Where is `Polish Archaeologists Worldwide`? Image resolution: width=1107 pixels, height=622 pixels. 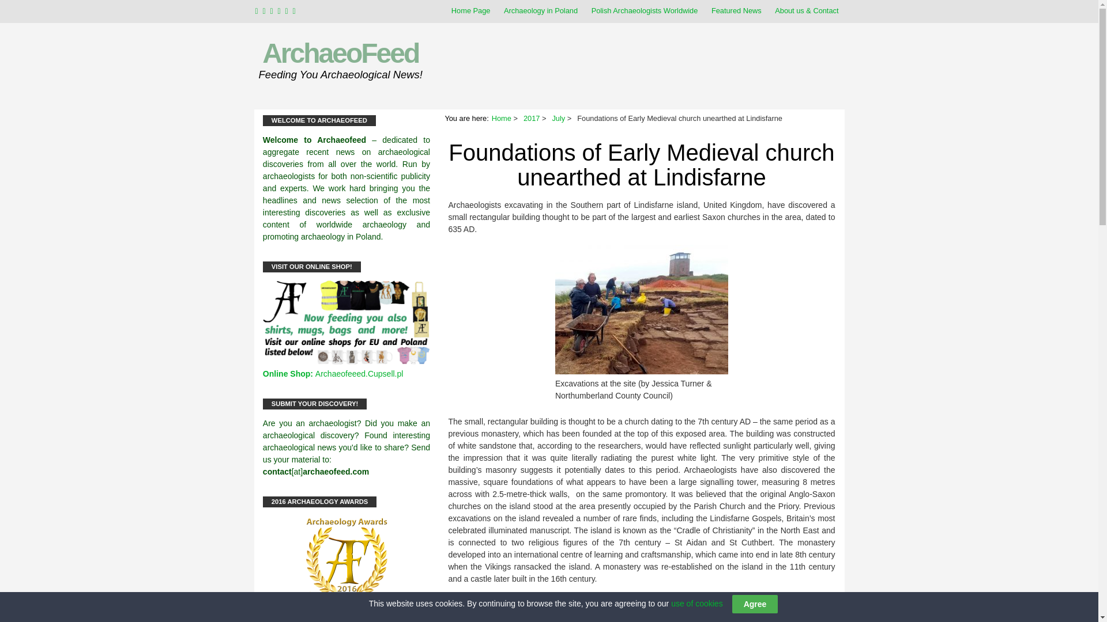
Polish Archaeologists Worldwide is located at coordinates (645, 10).